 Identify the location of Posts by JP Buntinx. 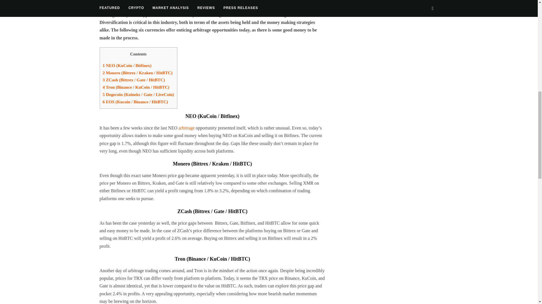
(130, 1).